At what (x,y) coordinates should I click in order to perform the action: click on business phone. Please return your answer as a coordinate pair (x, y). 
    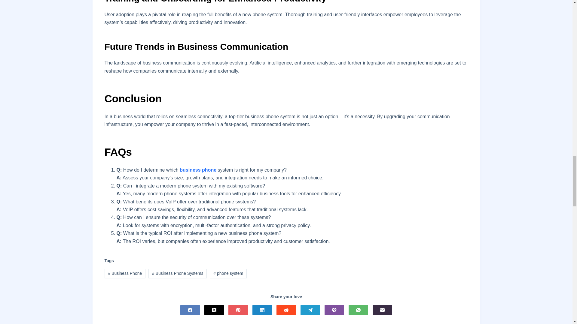
    Looking at the image, I should click on (198, 170).